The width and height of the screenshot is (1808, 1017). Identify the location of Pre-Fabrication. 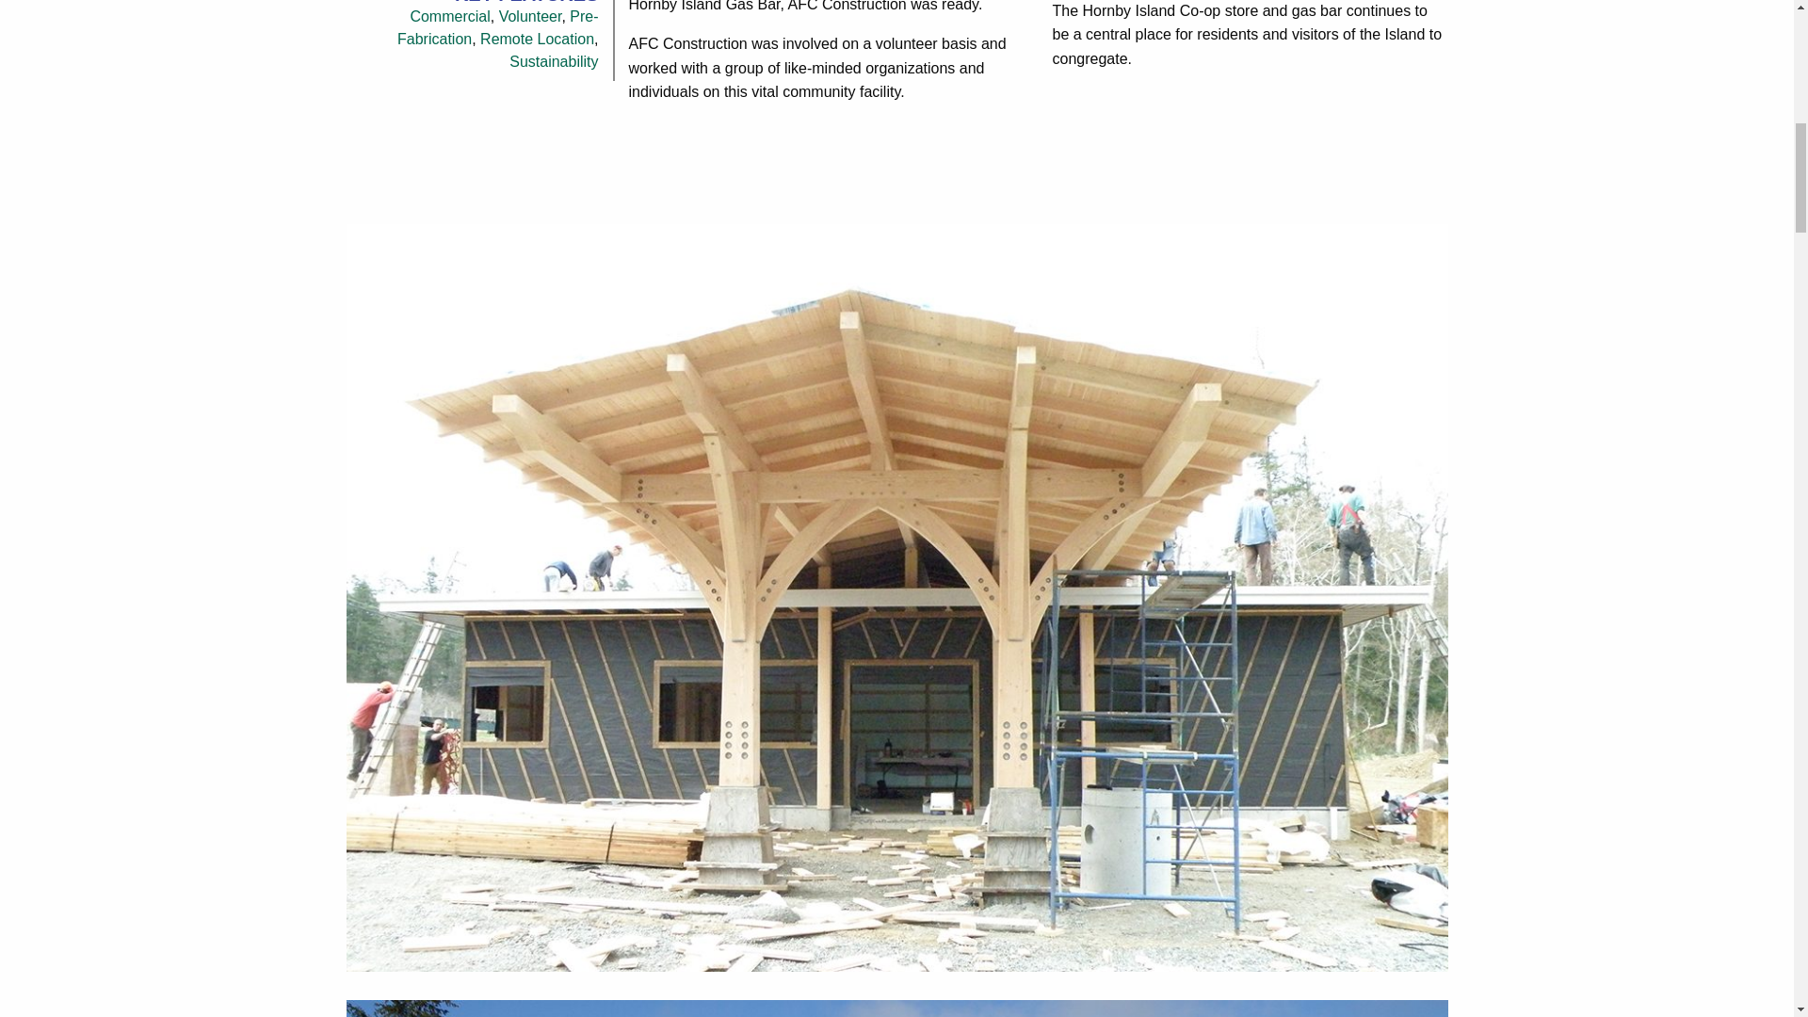
(497, 26).